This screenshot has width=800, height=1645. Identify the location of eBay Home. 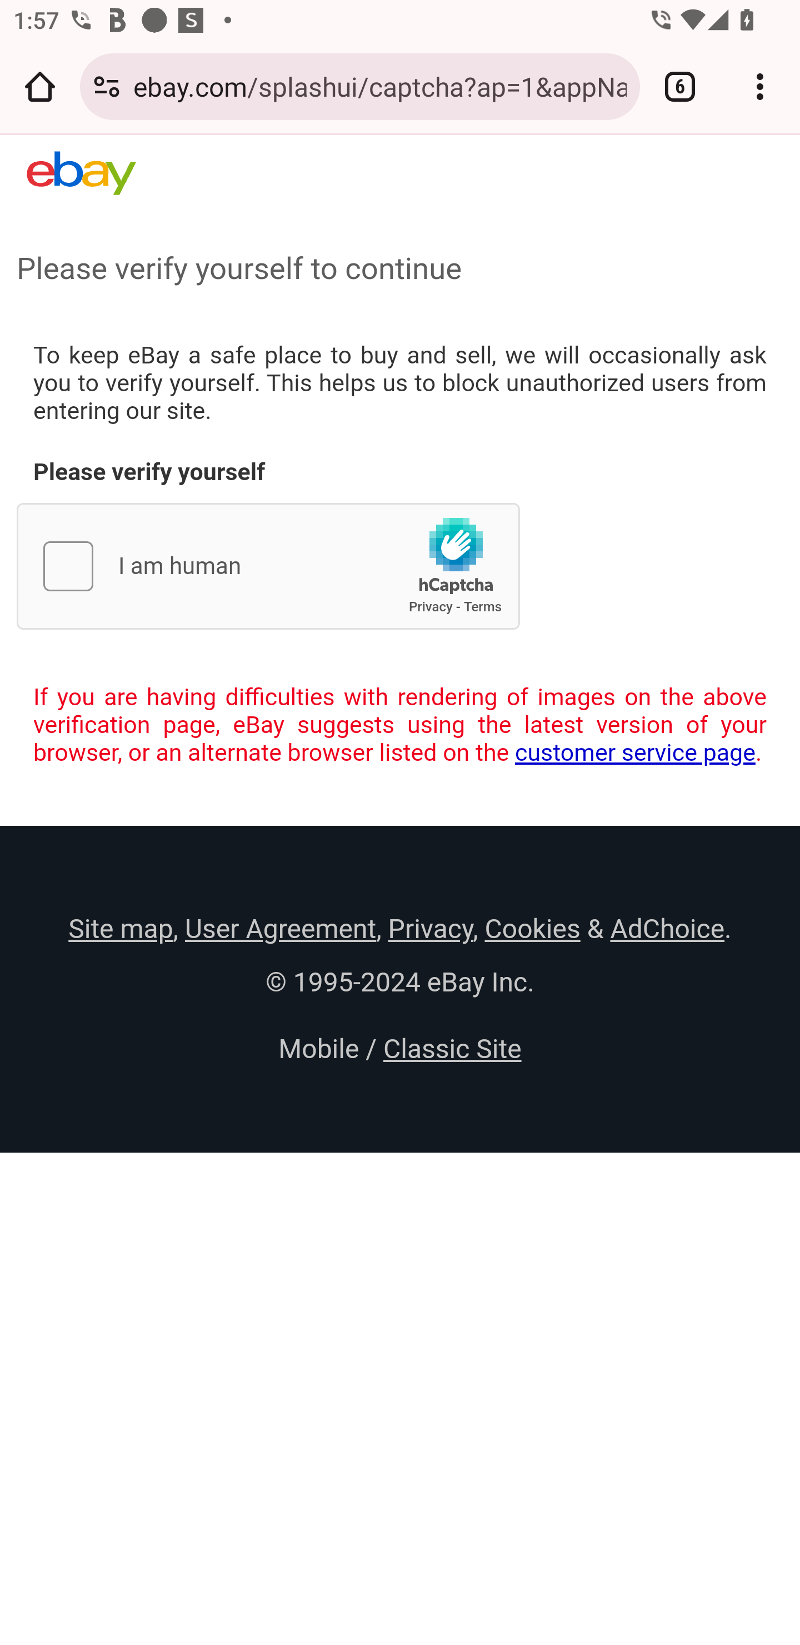
(81, 173).